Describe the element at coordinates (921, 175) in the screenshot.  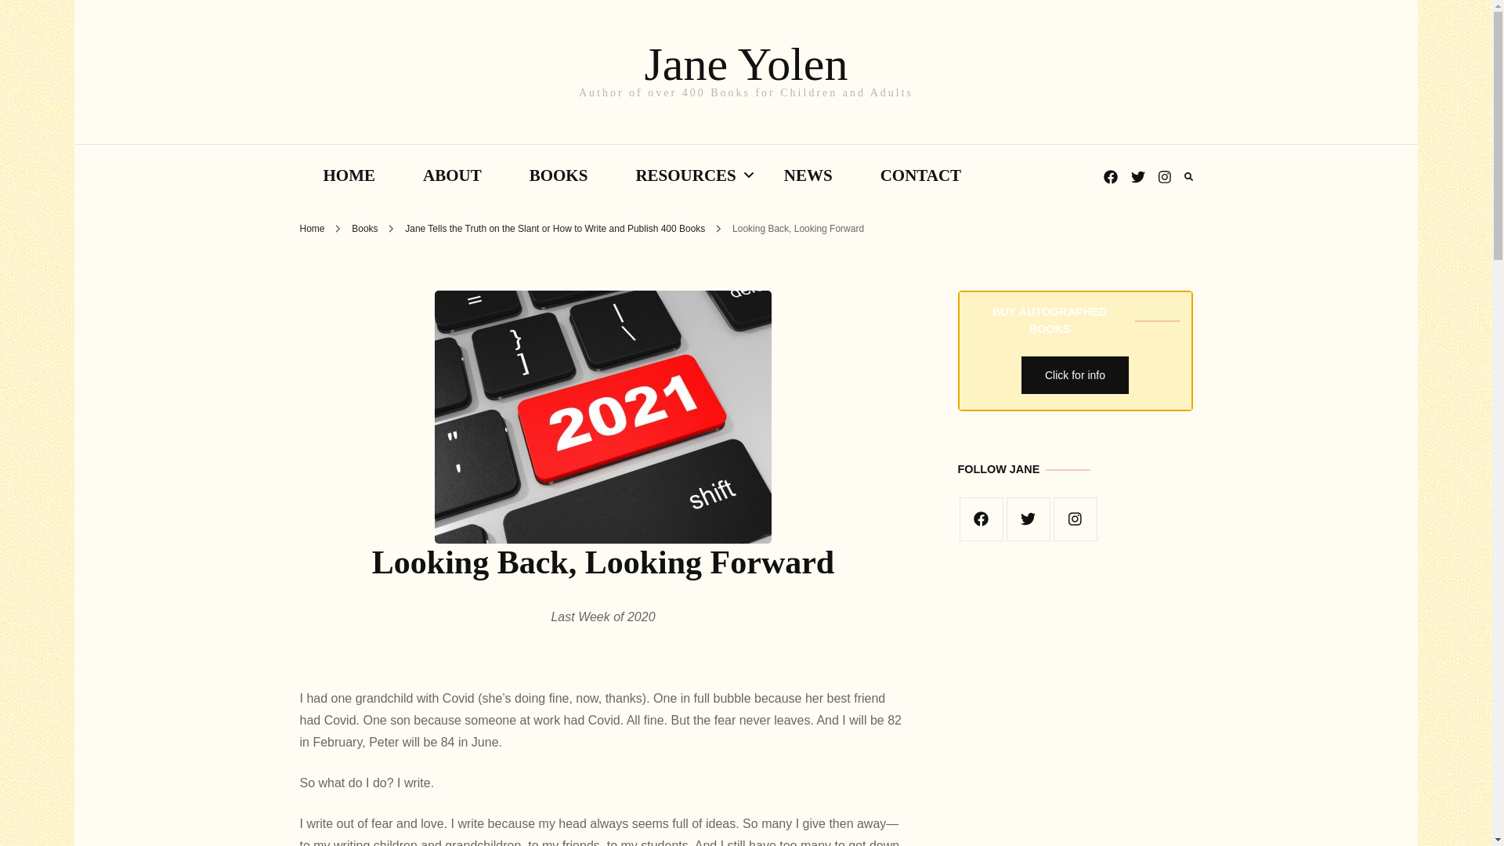
I see `CONTACT` at that location.